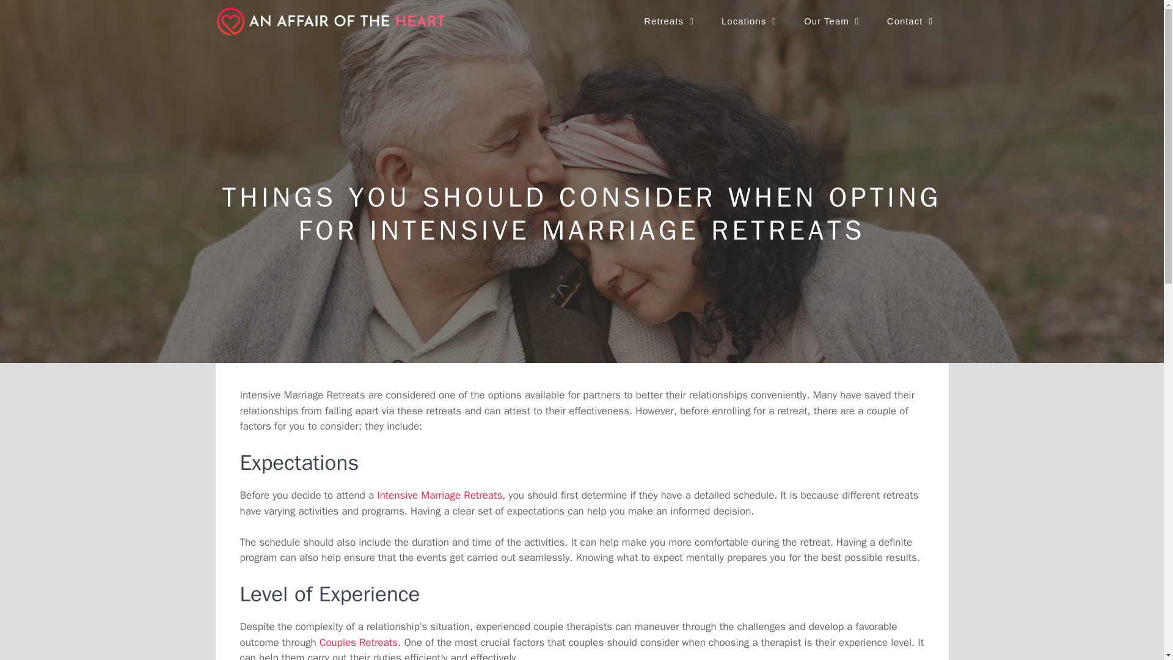 Image resolution: width=1173 pixels, height=660 pixels. I want to click on Couples Retreats, so click(358, 642).